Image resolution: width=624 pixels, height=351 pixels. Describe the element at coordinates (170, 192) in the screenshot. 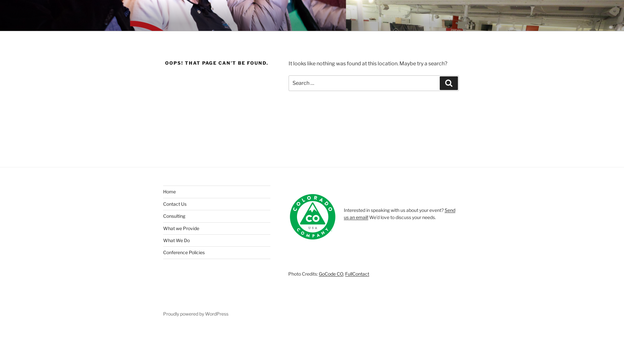

I see `Home` at that location.